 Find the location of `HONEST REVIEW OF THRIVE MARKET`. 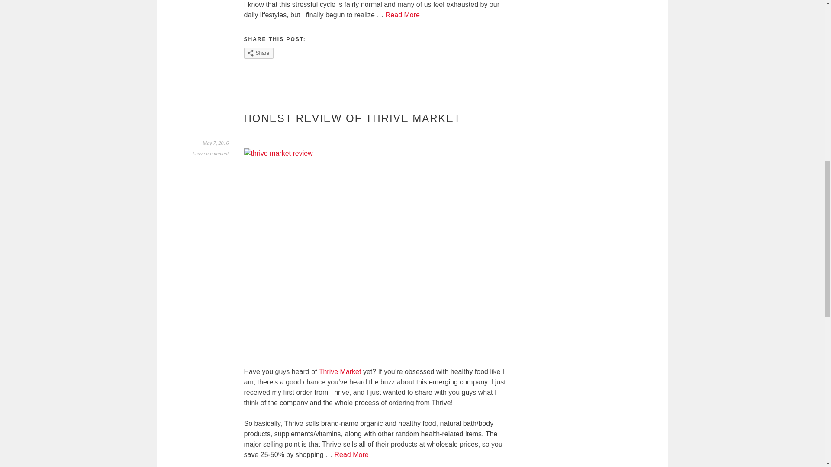

HONEST REVIEW OF THRIVE MARKET is located at coordinates (352, 118).